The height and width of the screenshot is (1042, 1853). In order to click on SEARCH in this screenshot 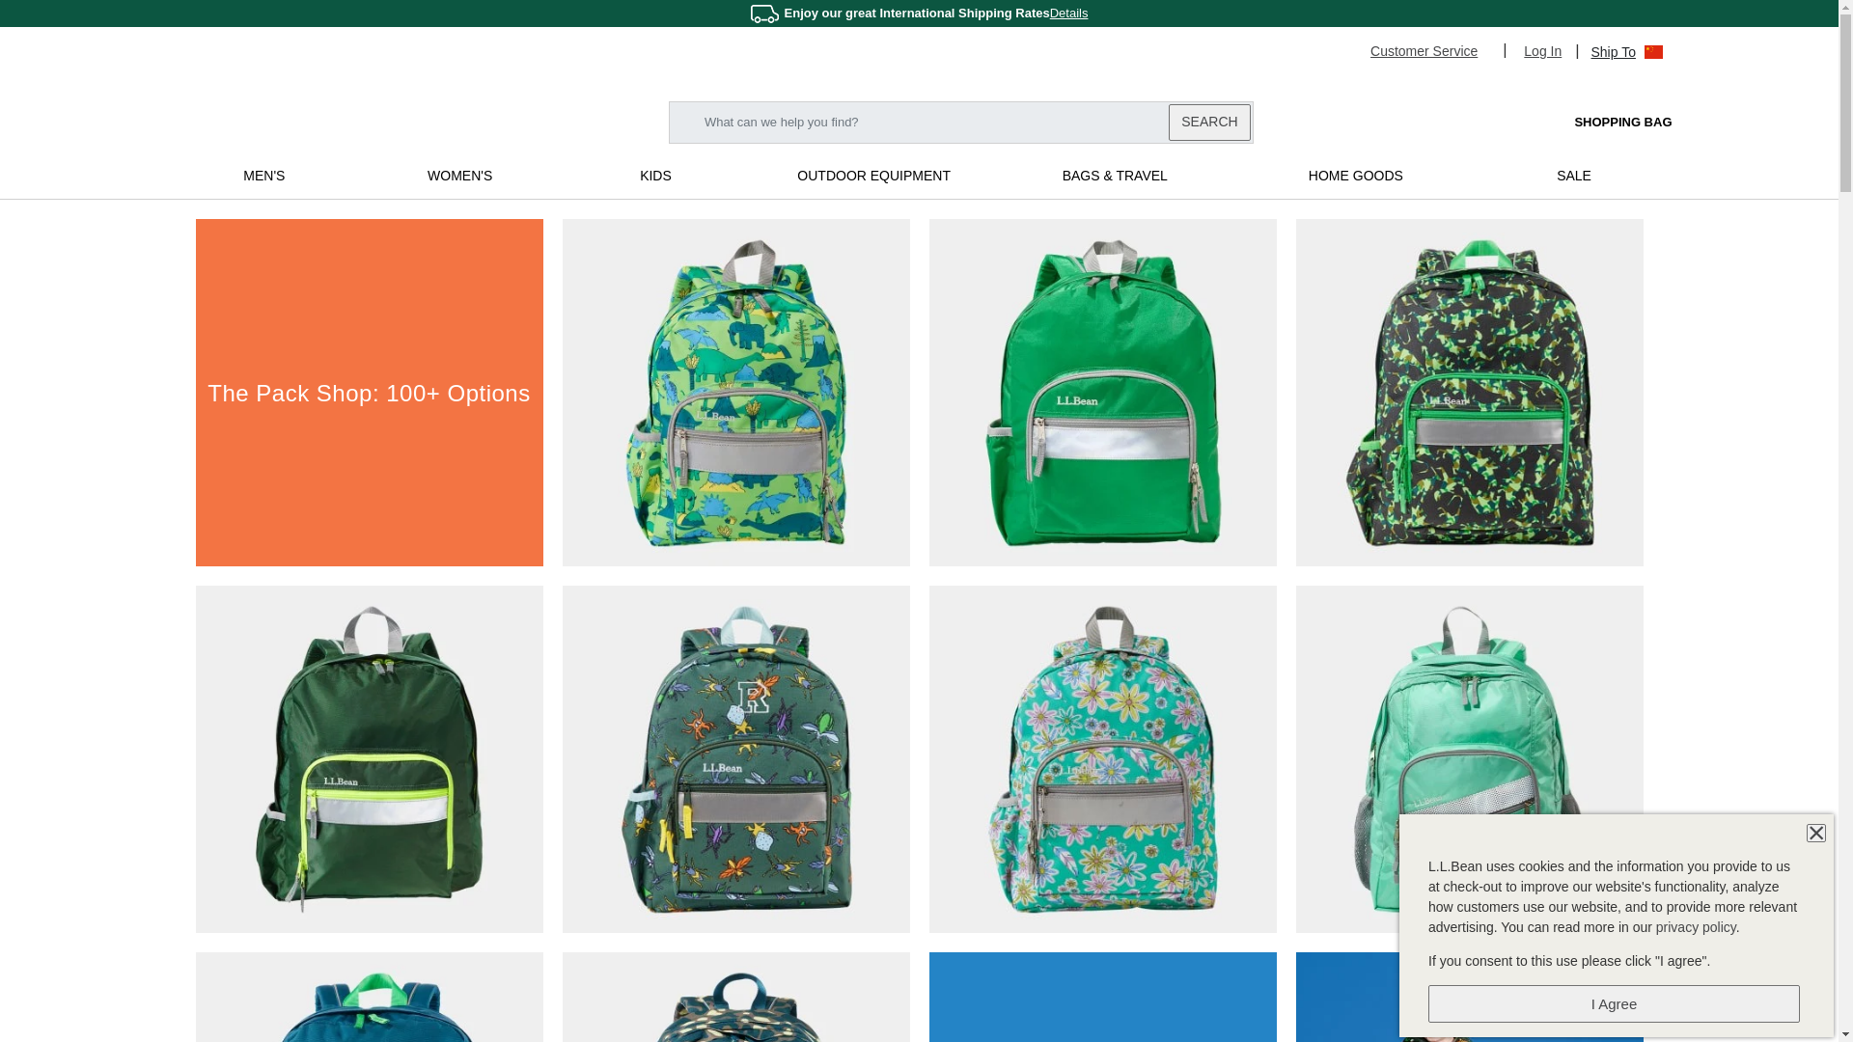, I will do `click(1208, 122)`.